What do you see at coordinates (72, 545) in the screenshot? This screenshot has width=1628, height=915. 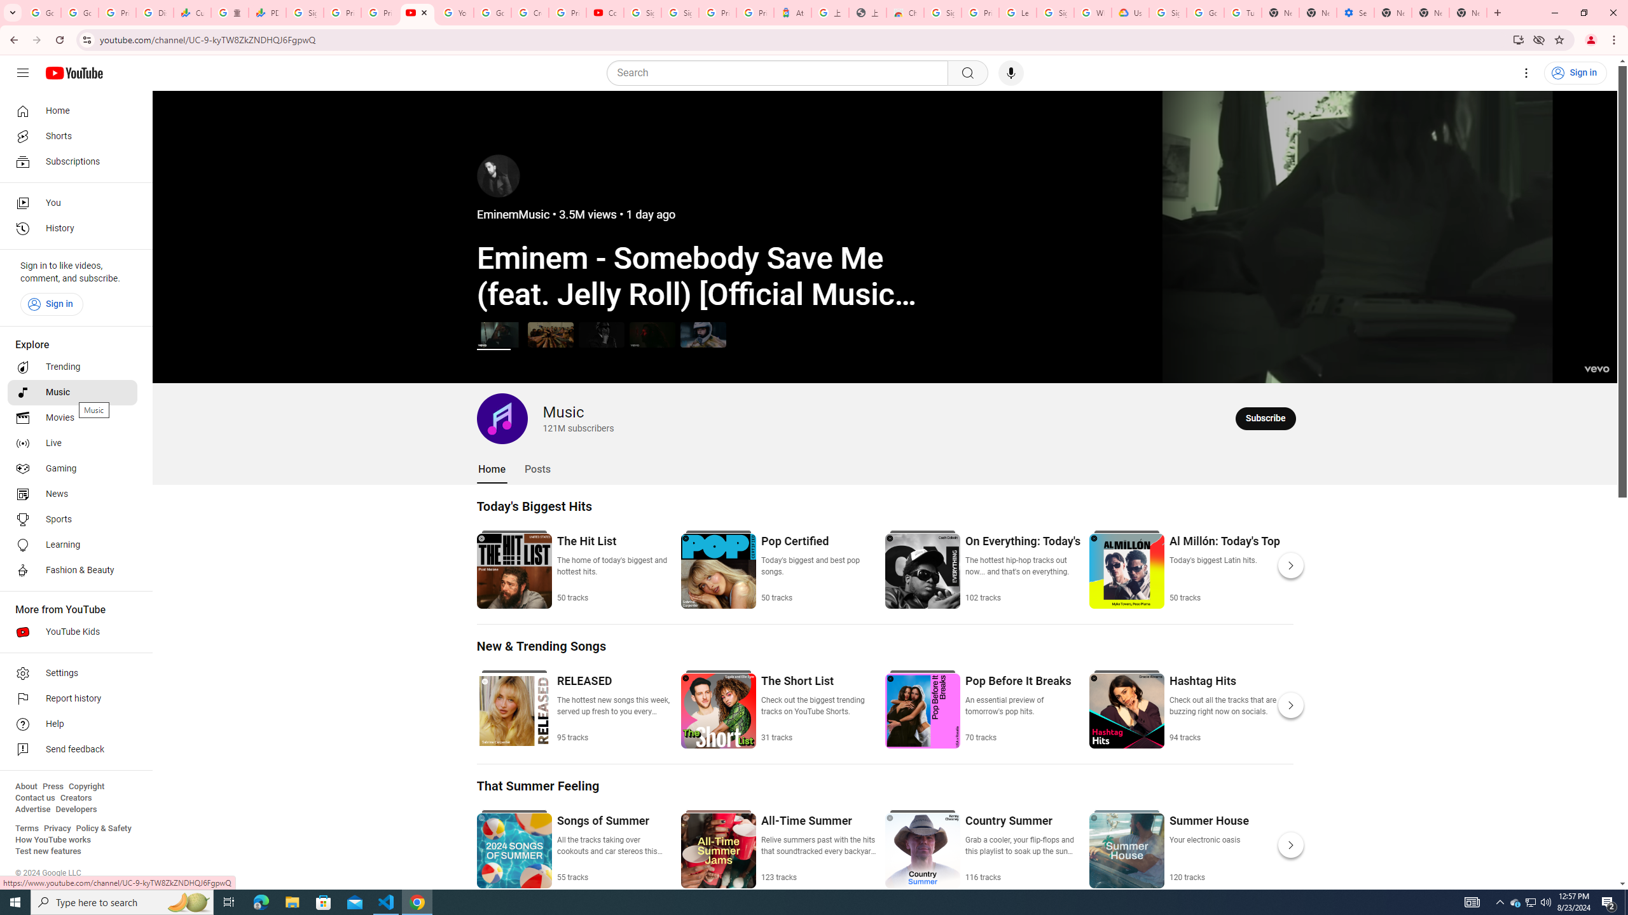 I see `Learning` at bounding box center [72, 545].